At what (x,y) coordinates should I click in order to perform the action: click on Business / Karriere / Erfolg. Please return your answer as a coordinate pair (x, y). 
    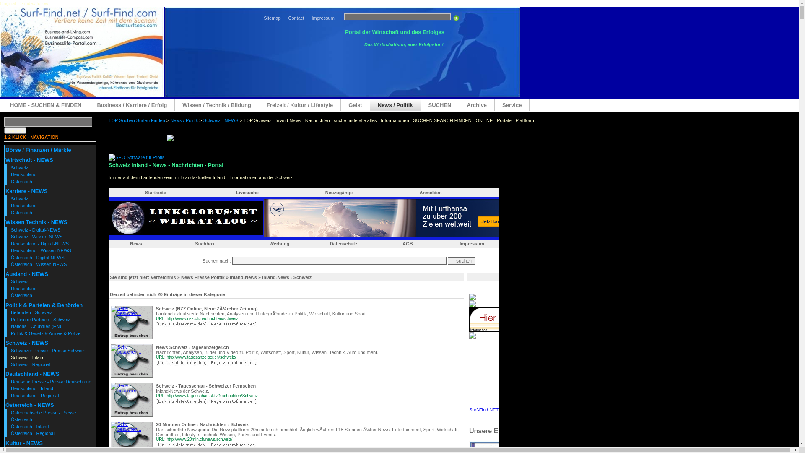
    Looking at the image, I should click on (132, 105).